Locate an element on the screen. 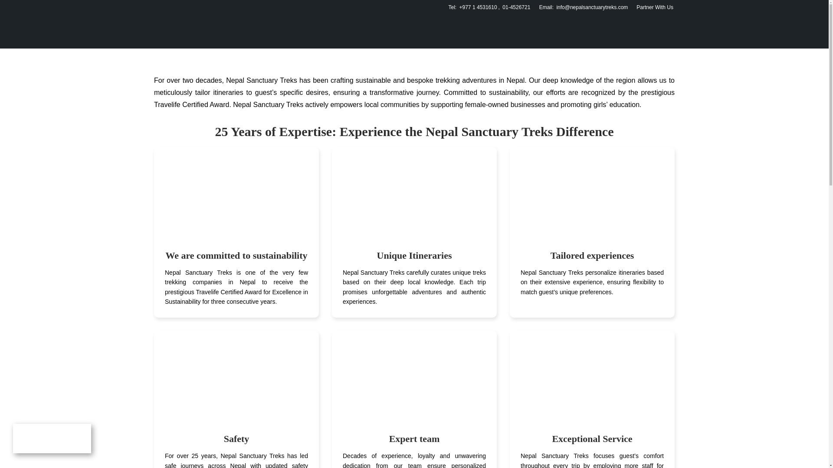 The width and height of the screenshot is (833, 468). Partner With Us is located at coordinates (655, 7).